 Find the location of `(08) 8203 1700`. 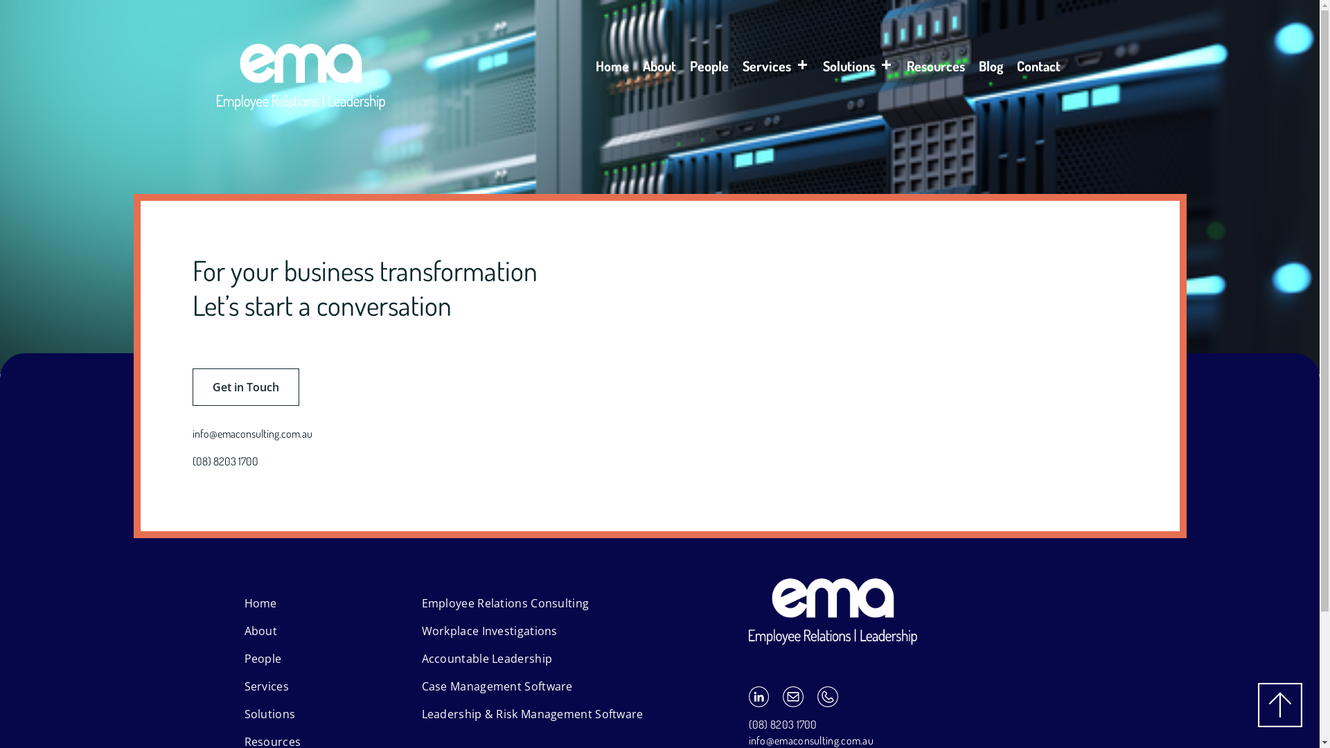

(08) 8203 1700 is located at coordinates (236, 461).